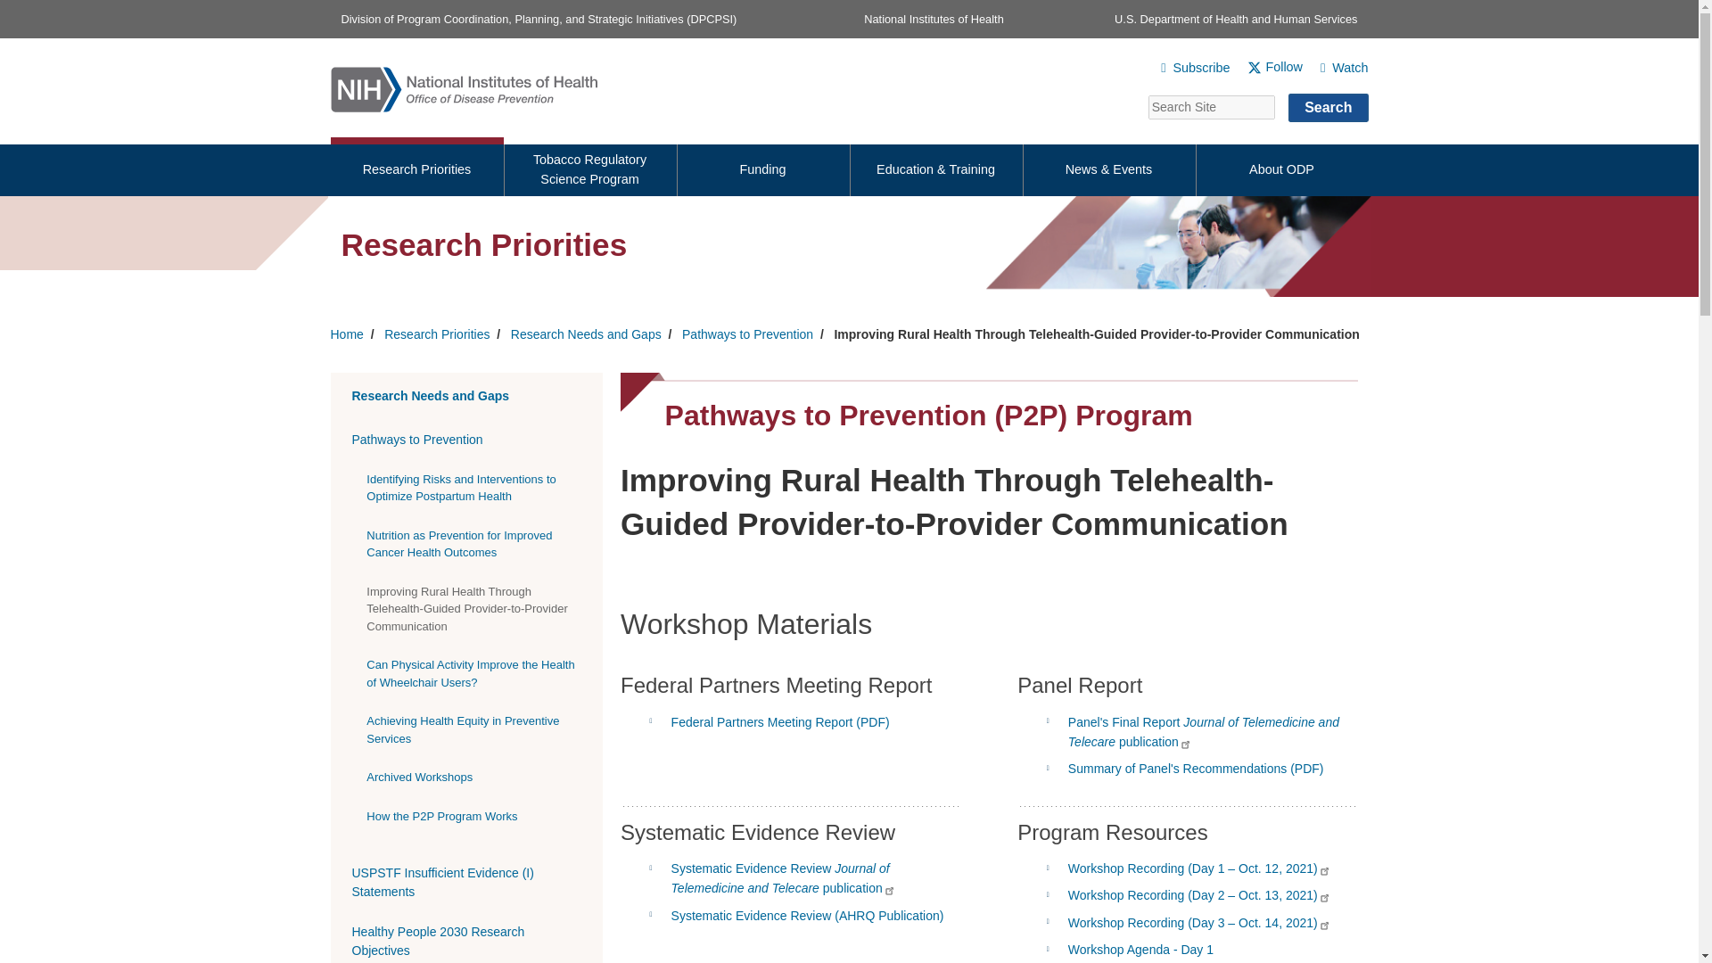 This screenshot has width=1712, height=963. Describe the element at coordinates (1186, 67) in the screenshot. I see `Subscribe` at that location.